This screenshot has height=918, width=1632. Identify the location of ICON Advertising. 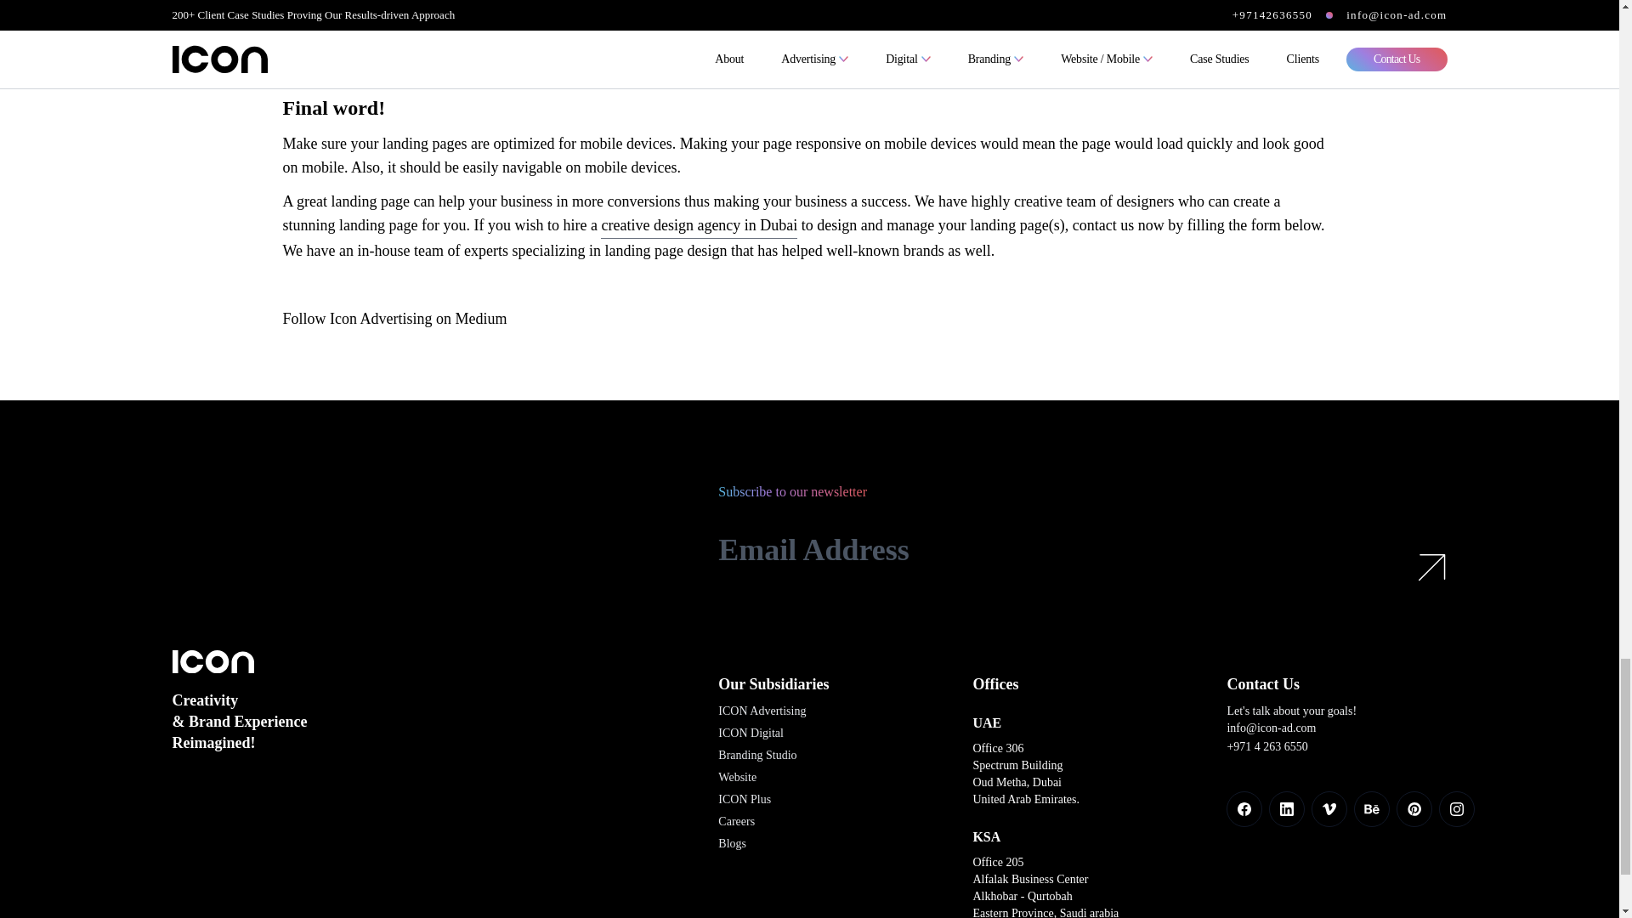
(762, 712).